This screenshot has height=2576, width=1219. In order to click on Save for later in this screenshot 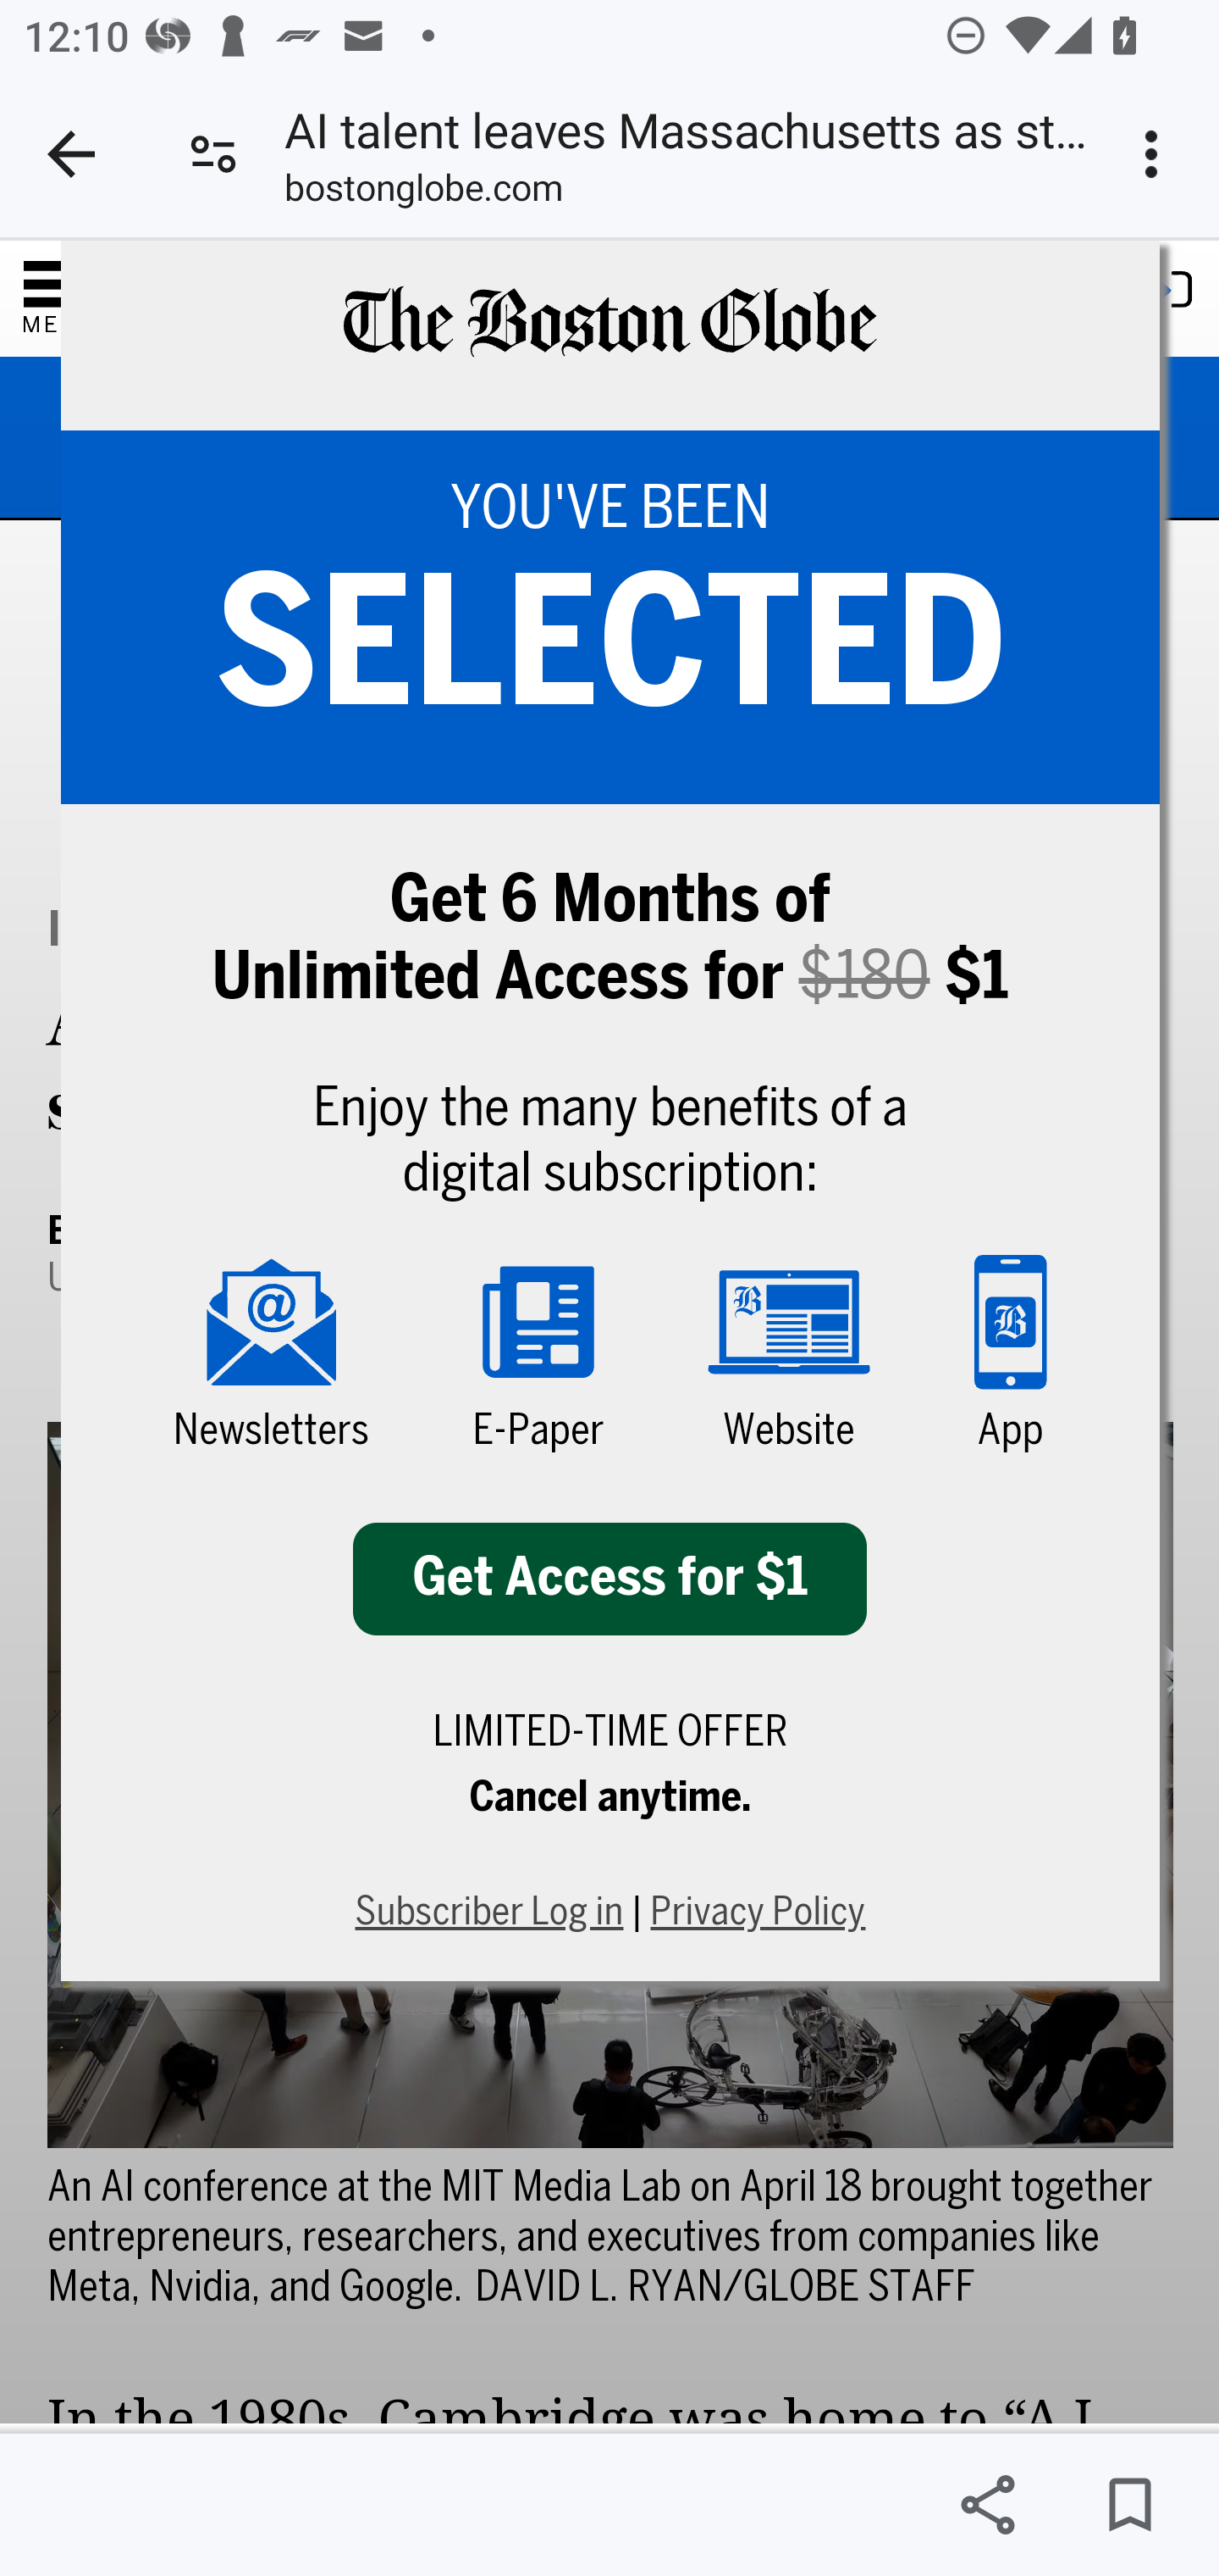, I will do `click(1129, 2505)`.